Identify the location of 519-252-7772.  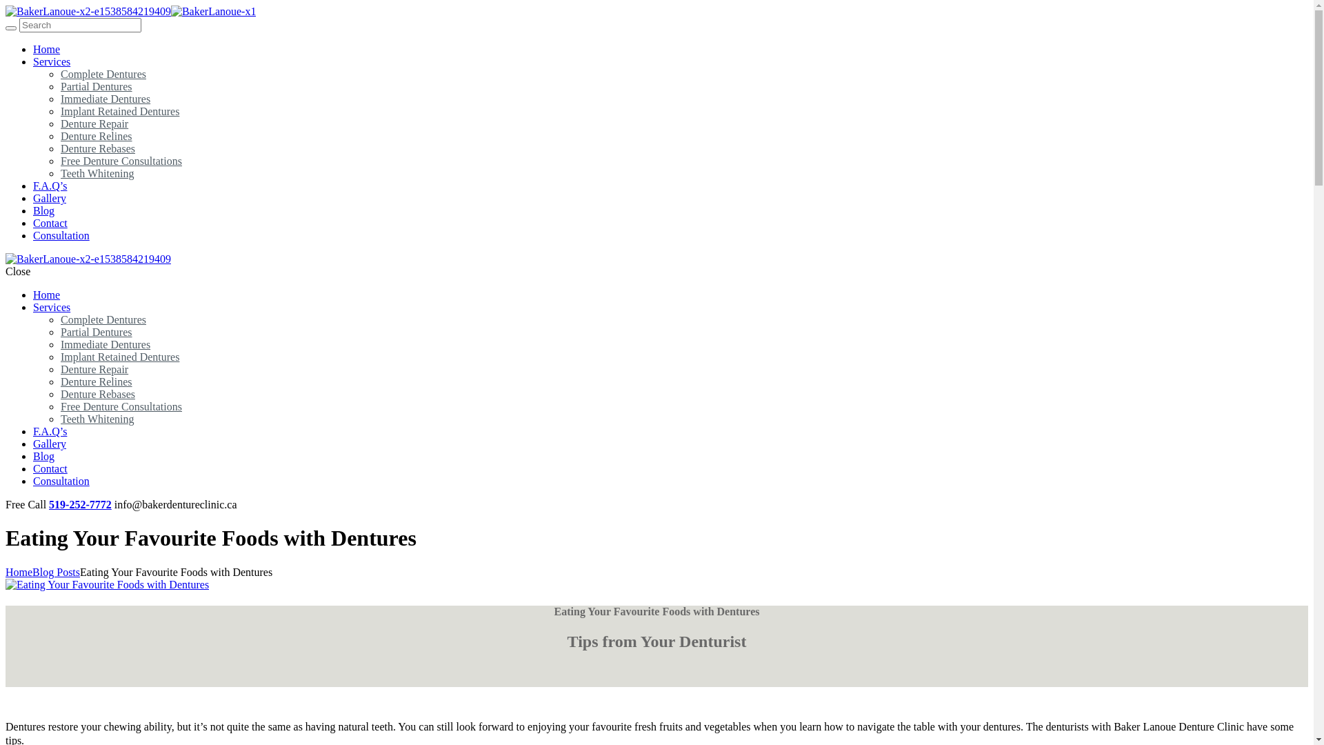
(80, 505).